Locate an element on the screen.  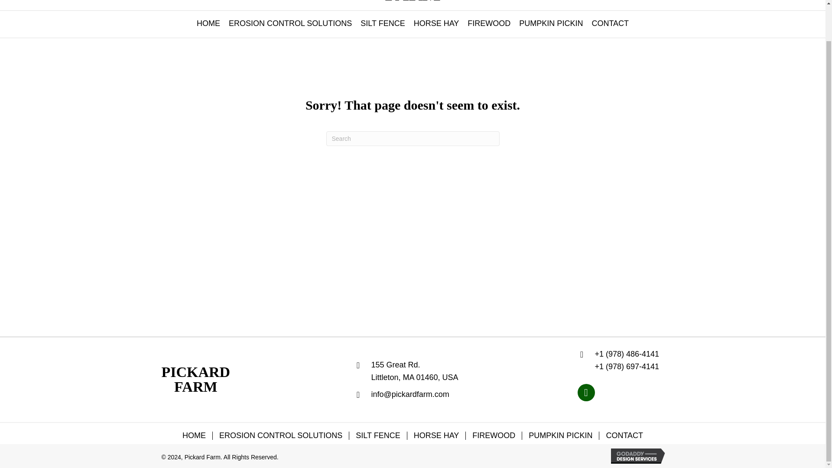
PUMPKIN PICKIN is located at coordinates (489, 24).